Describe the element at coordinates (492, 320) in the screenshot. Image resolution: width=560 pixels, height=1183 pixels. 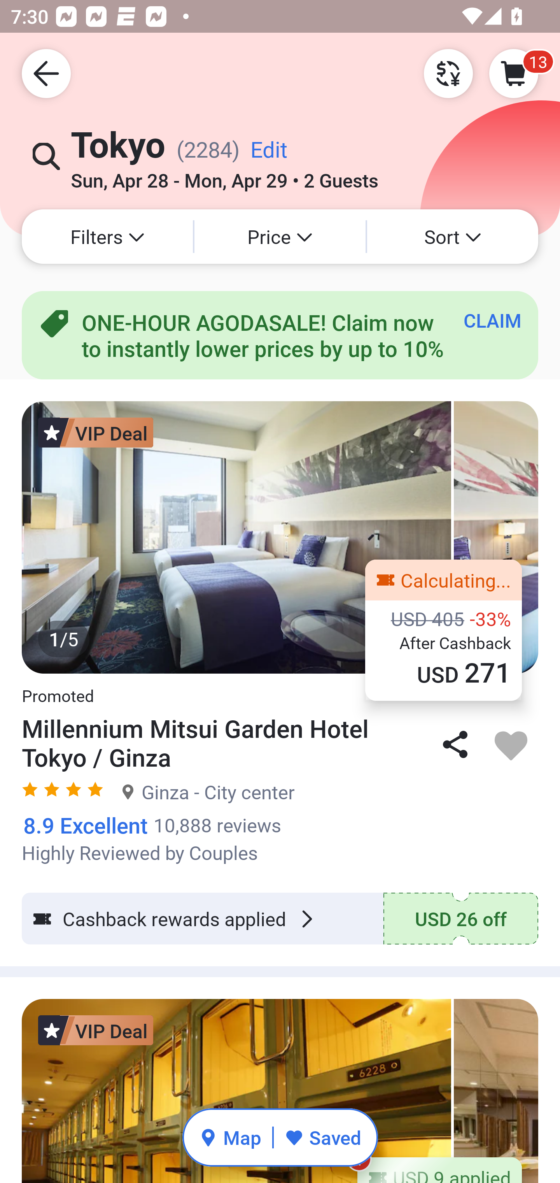
I see `CLAIM` at that location.